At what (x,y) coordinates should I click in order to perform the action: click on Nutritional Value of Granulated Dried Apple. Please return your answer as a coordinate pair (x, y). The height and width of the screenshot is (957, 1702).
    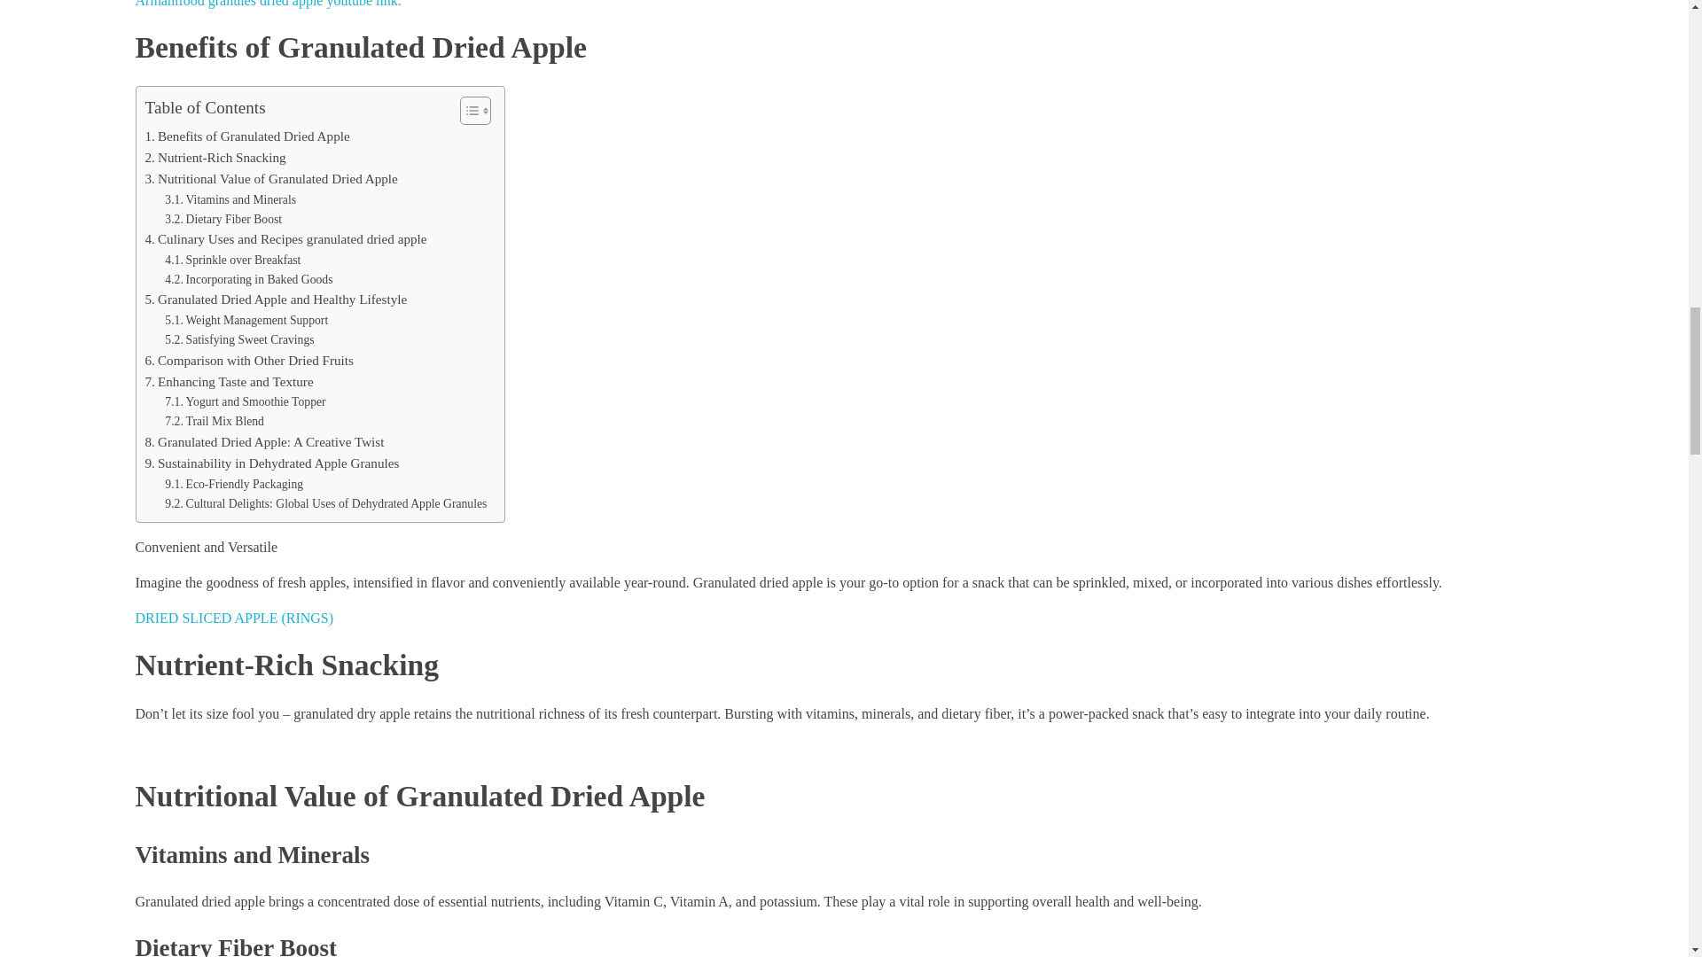
    Looking at the image, I should click on (271, 179).